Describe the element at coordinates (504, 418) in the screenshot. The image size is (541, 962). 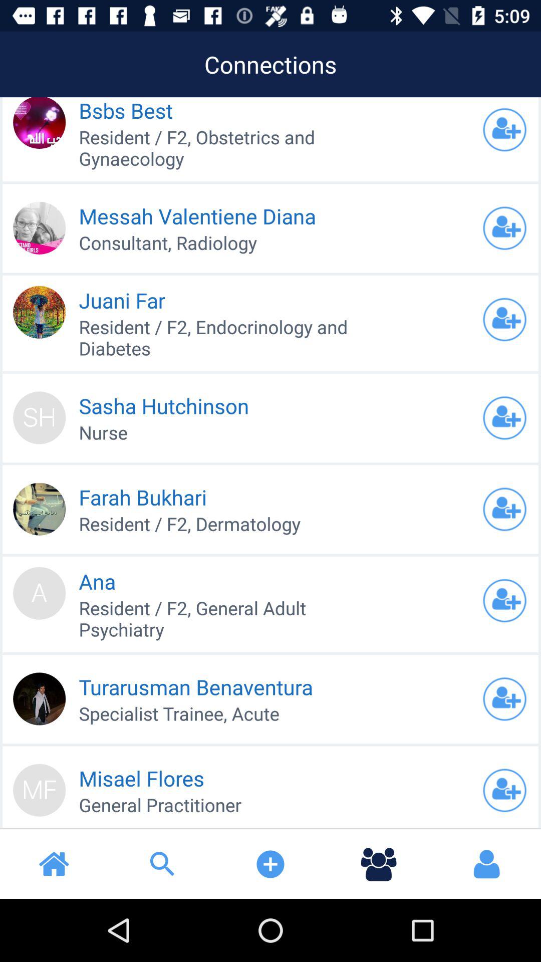
I see `adds friend` at that location.